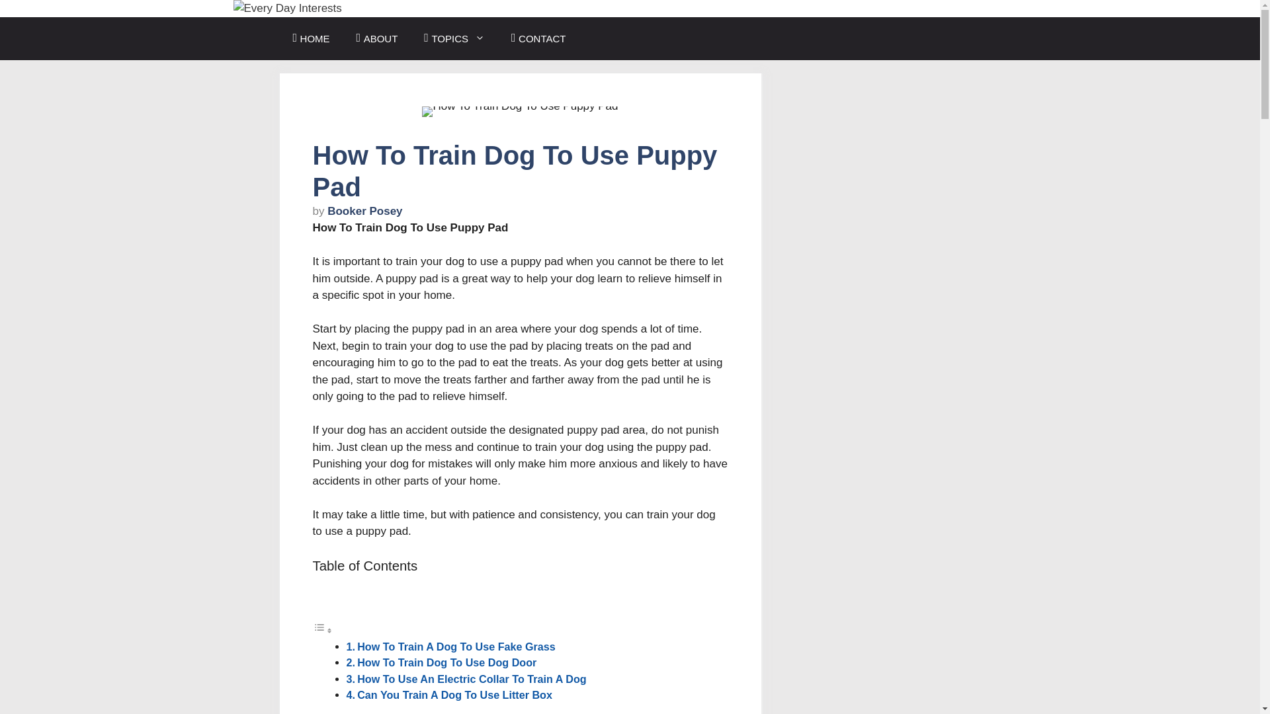  Describe the element at coordinates (454, 38) in the screenshot. I see `TOPICS` at that location.